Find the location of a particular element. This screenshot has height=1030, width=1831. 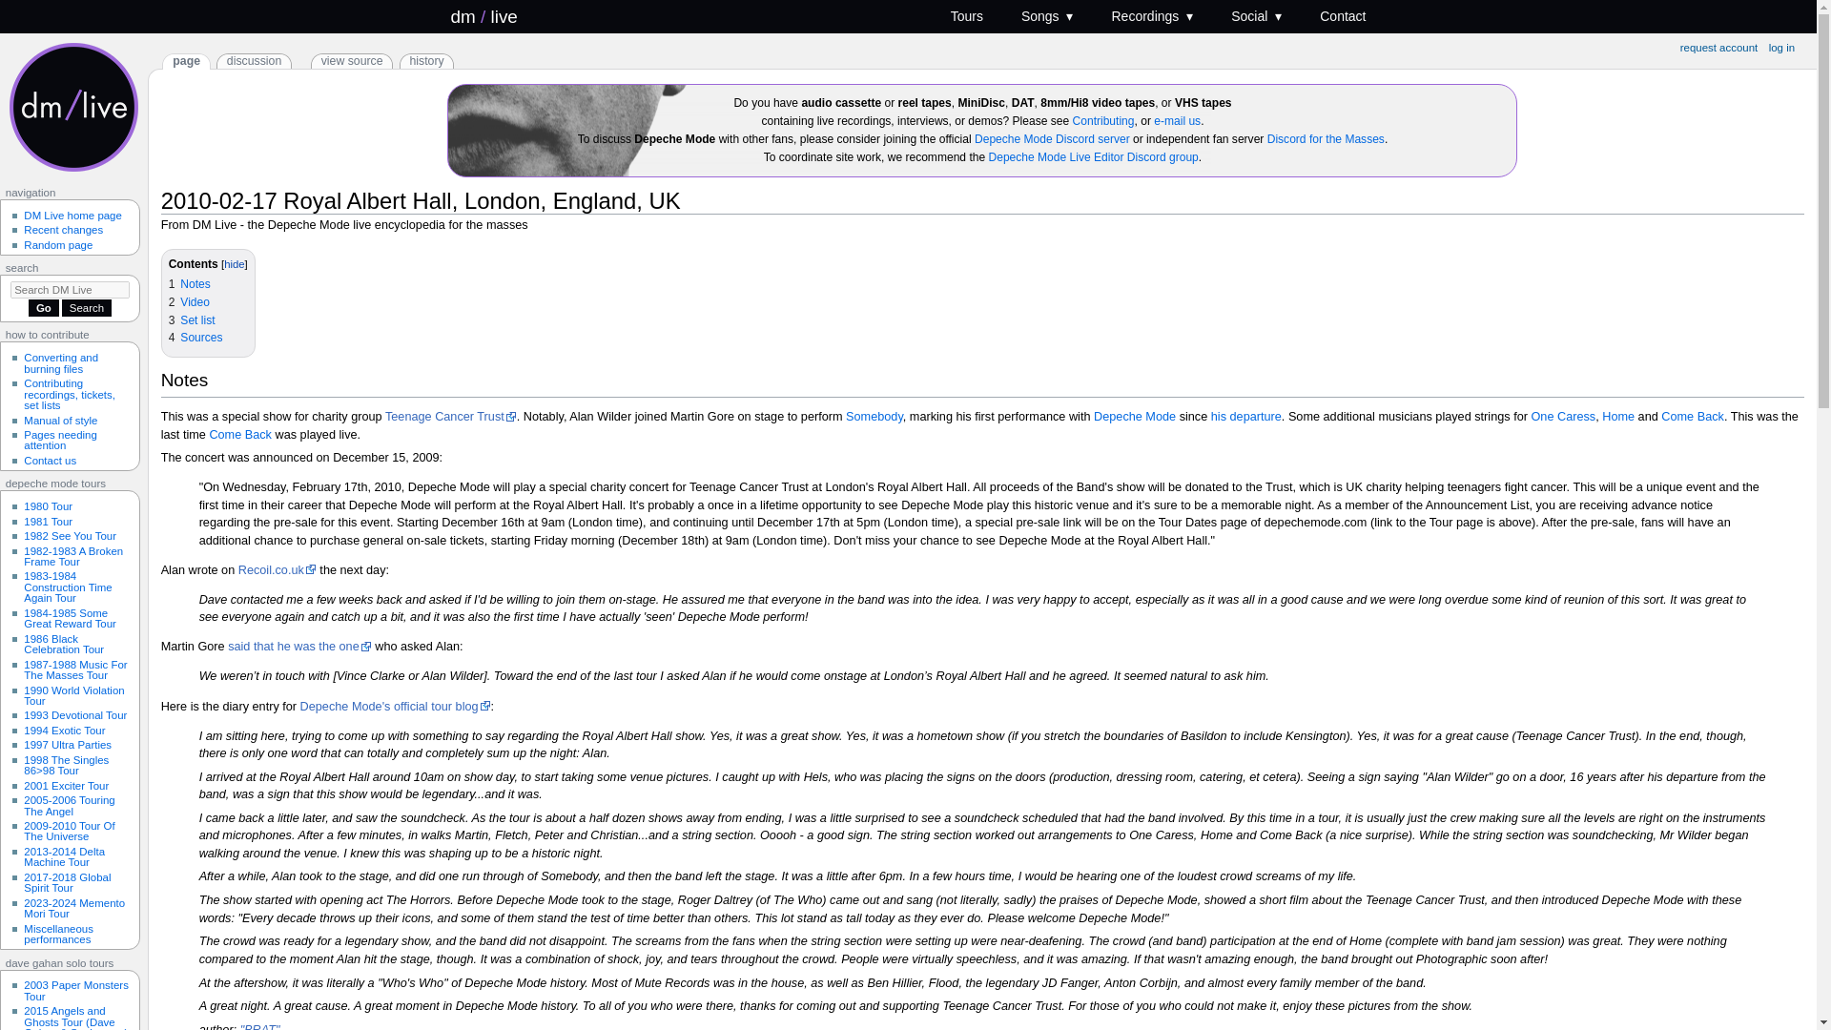

3 Set list is located at coordinates (192, 320).